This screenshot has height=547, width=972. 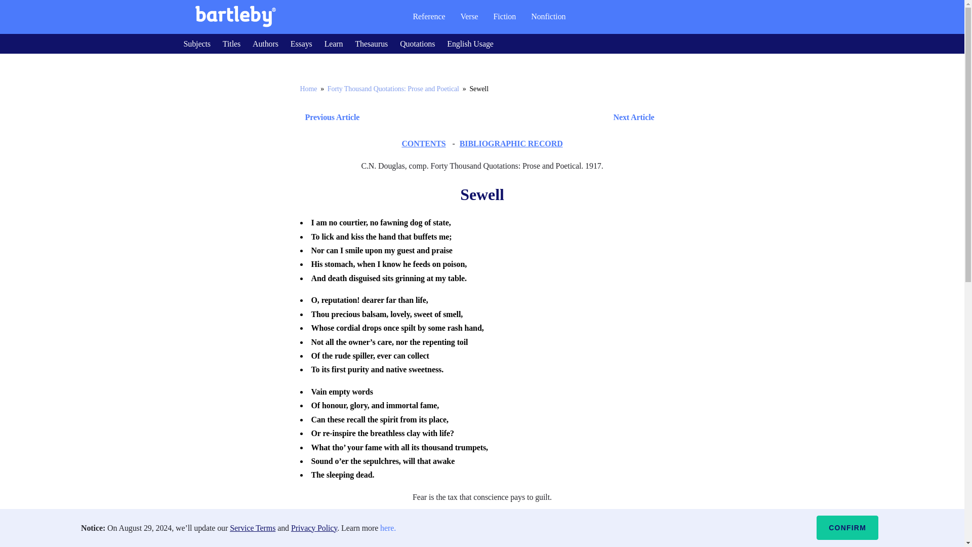 I want to click on Previous Article, so click(x=329, y=118).